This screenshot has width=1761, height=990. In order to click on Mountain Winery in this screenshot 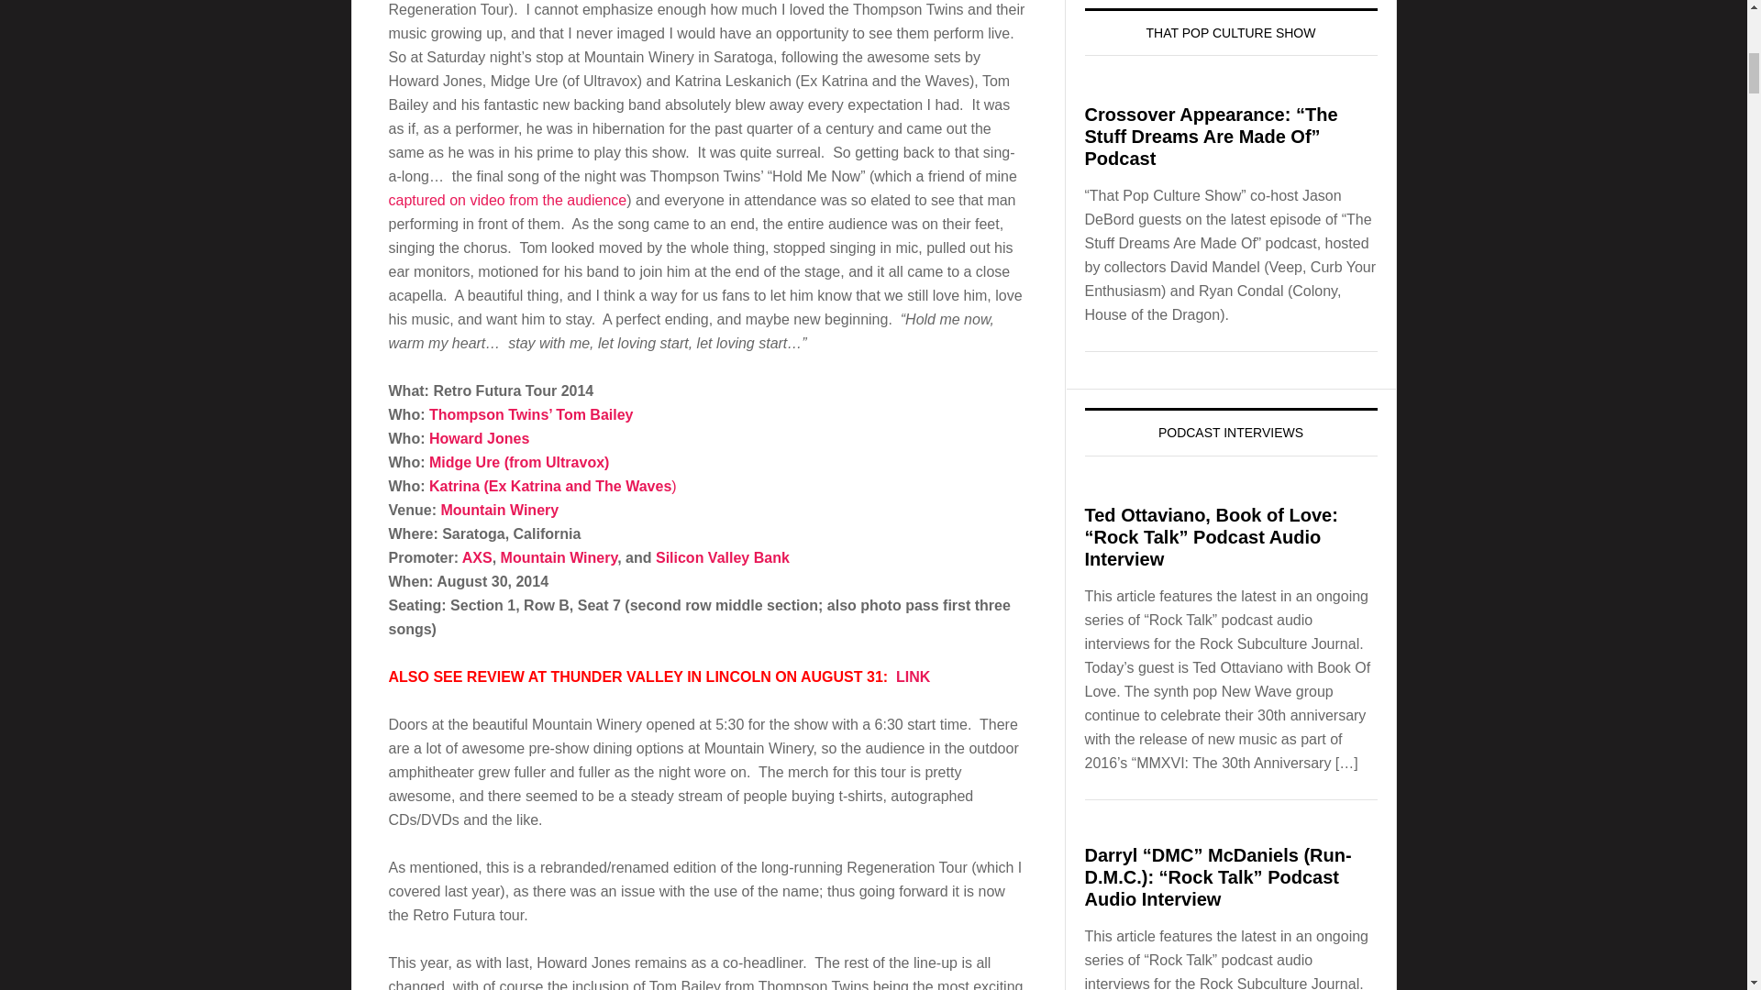, I will do `click(499, 510)`.